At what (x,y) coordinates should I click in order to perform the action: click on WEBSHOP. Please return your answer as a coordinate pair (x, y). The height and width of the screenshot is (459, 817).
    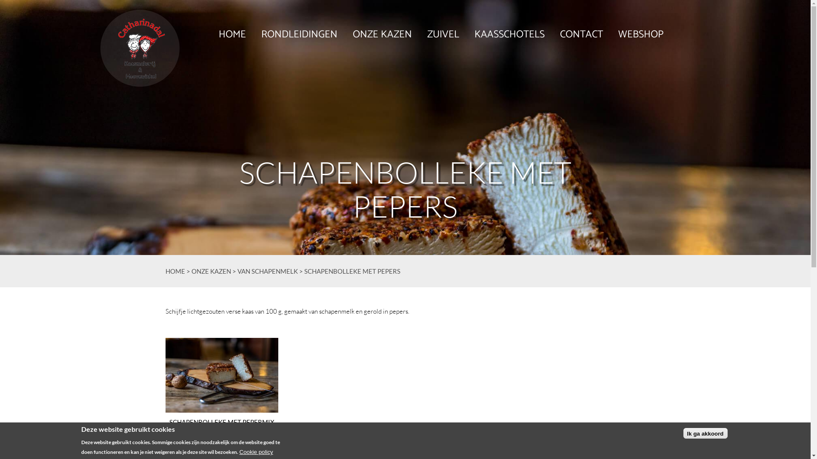
    Looking at the image, I should click on (641, 35).